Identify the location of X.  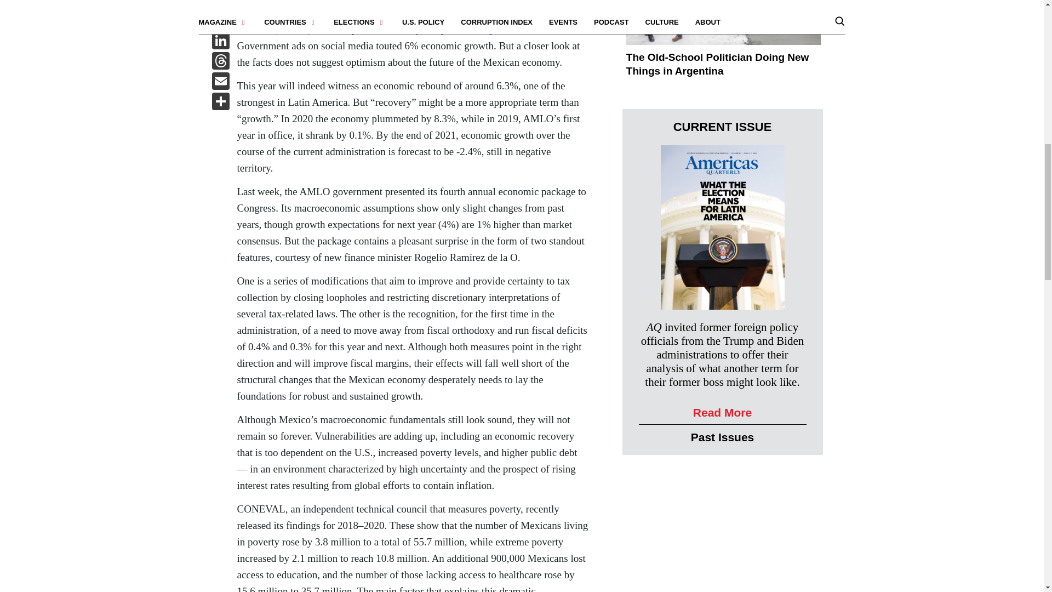
(220, 21).